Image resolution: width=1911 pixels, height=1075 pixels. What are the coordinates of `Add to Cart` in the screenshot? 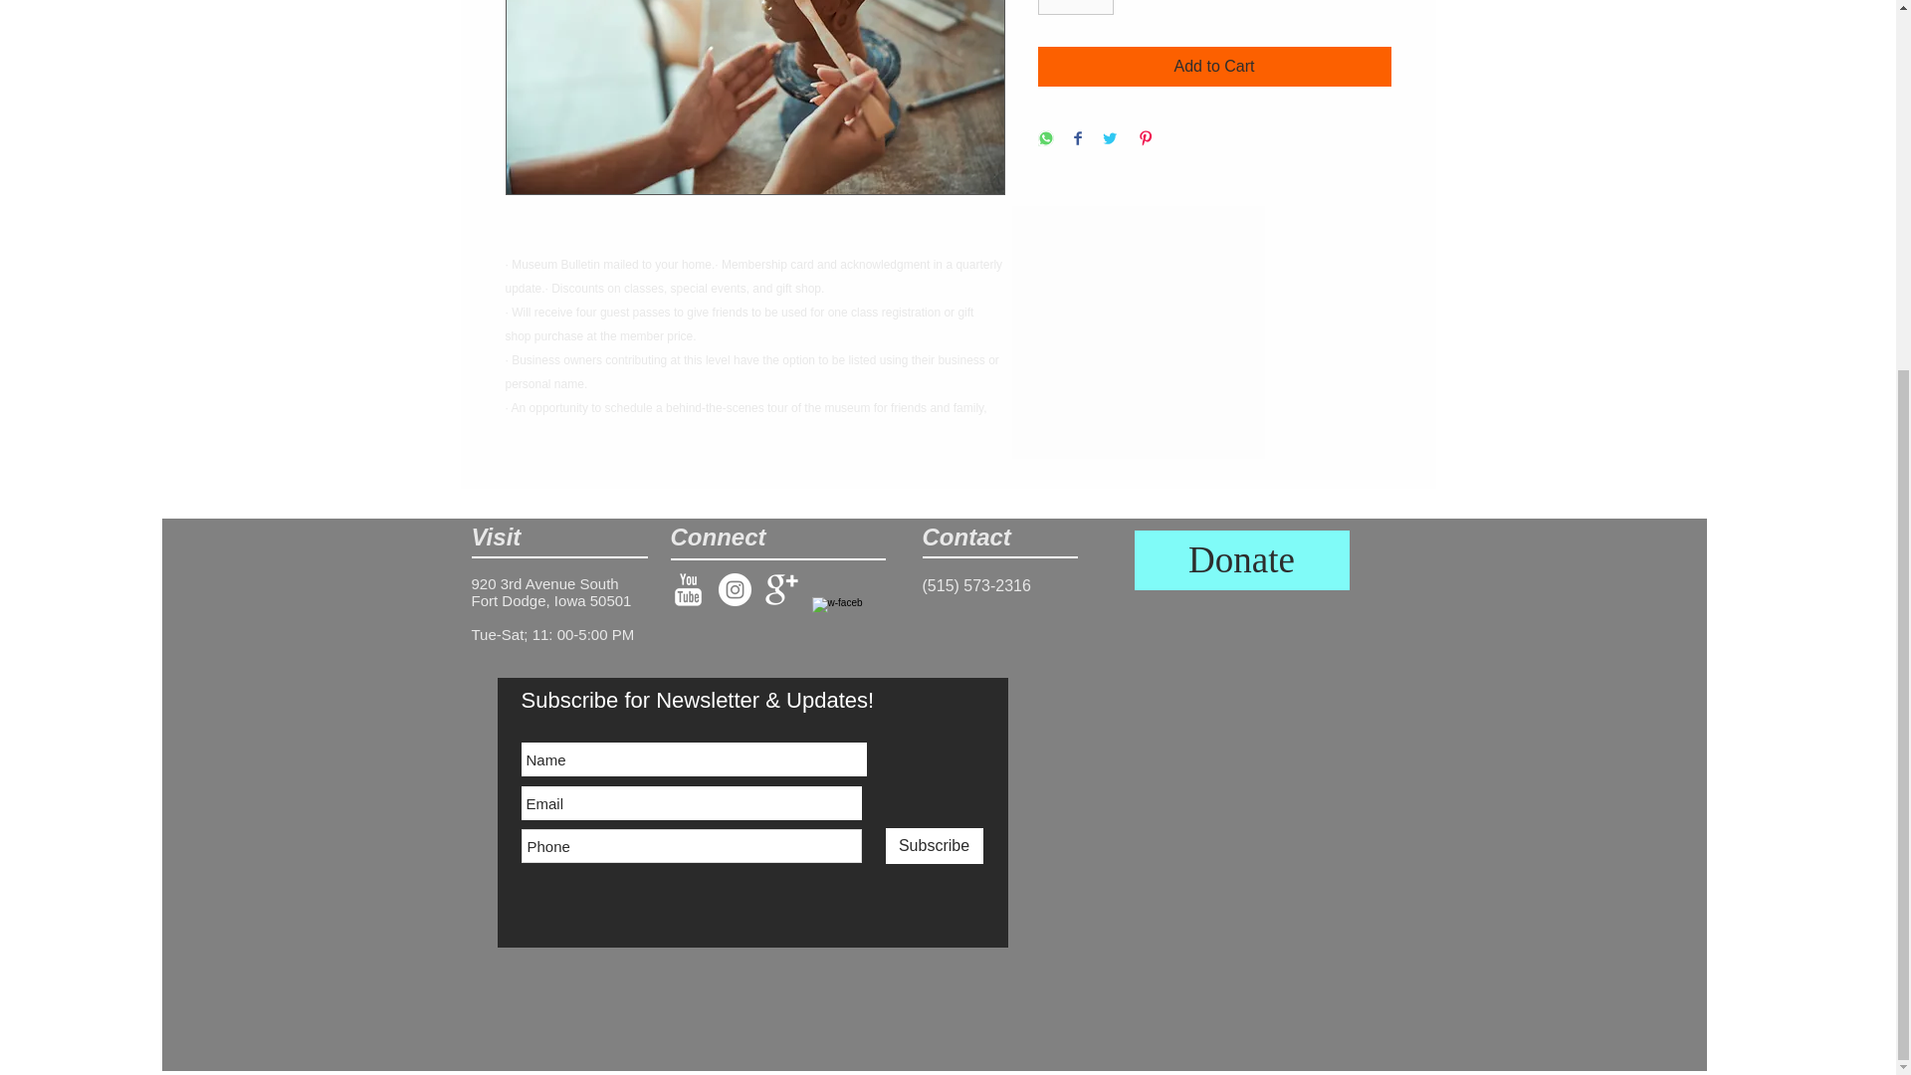 It's located at (1214, 67).